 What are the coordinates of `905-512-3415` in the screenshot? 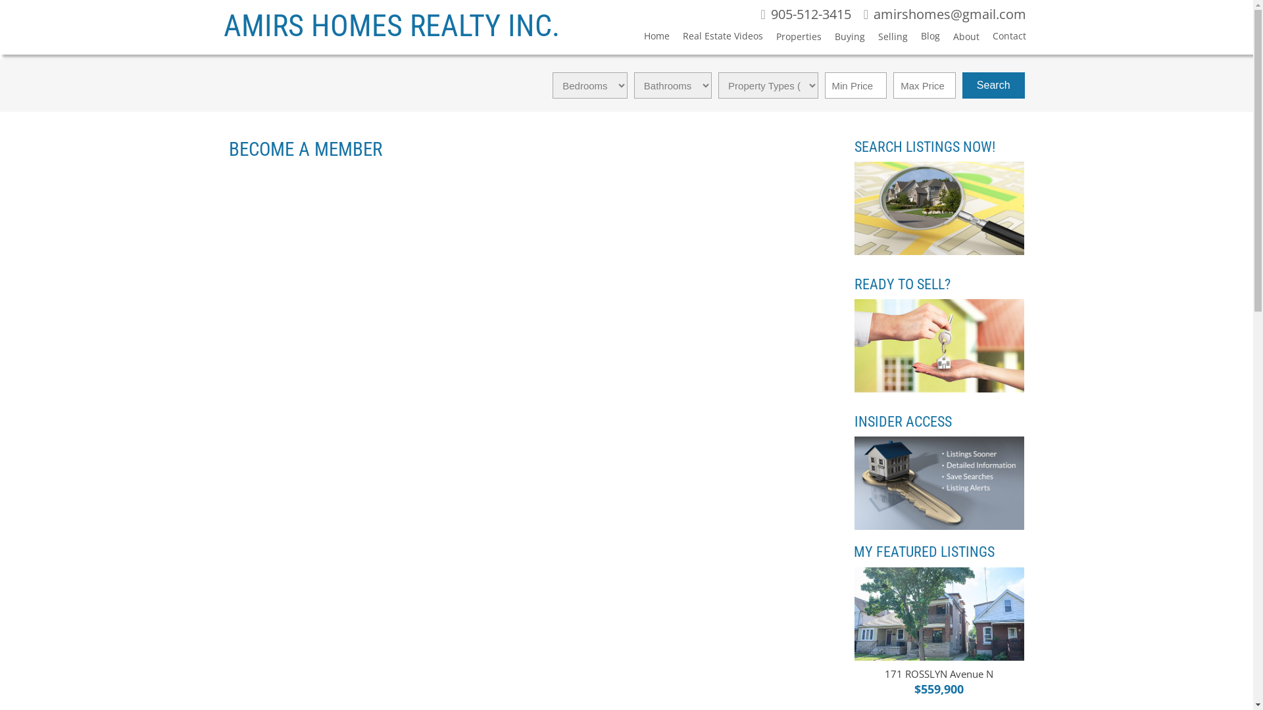 It's located at (805, 15).